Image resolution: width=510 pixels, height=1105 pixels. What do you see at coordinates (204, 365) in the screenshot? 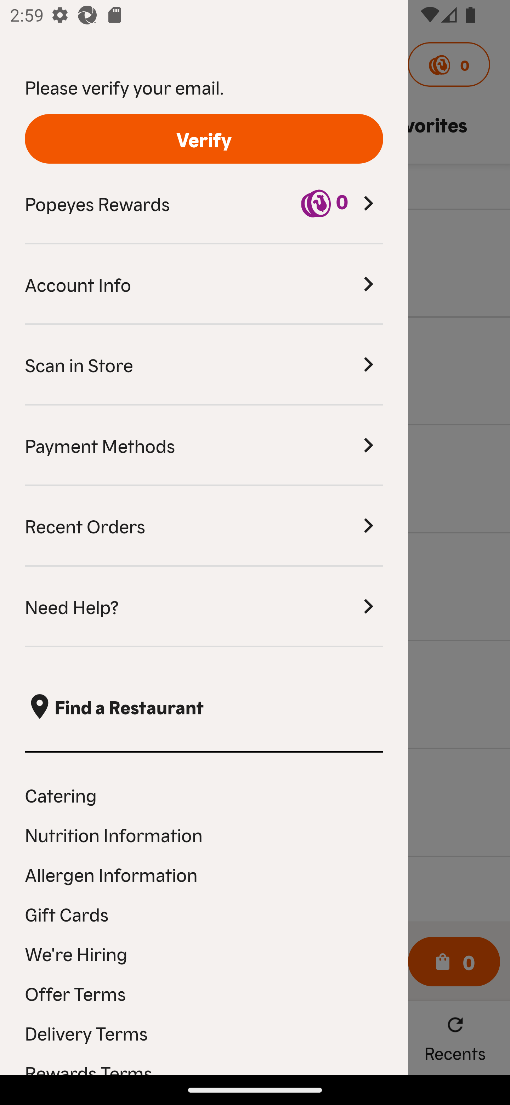
I see `Scan in Store Scan in Store ` at bounding box center [204, 365].